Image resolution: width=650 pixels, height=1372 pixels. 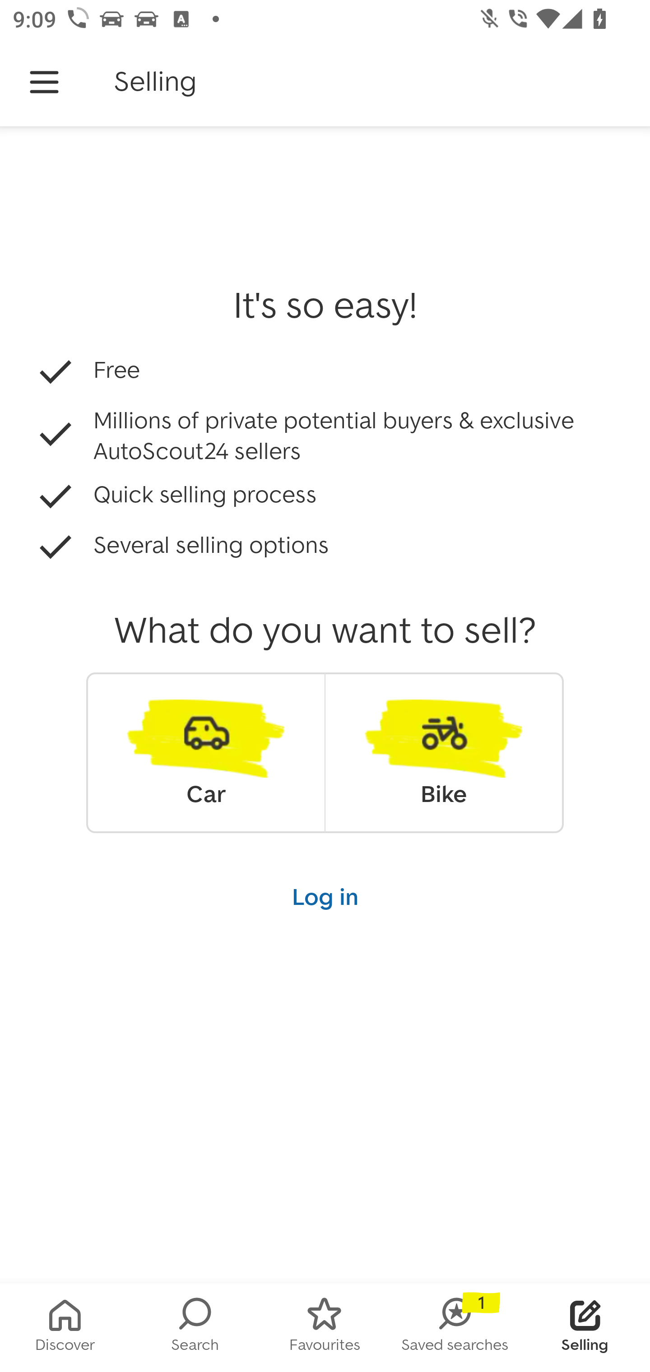 What do you see at coordinates (195, 1328) in the screenshot?
I see `SEARCH Search` at bounding box center [195, 1328].